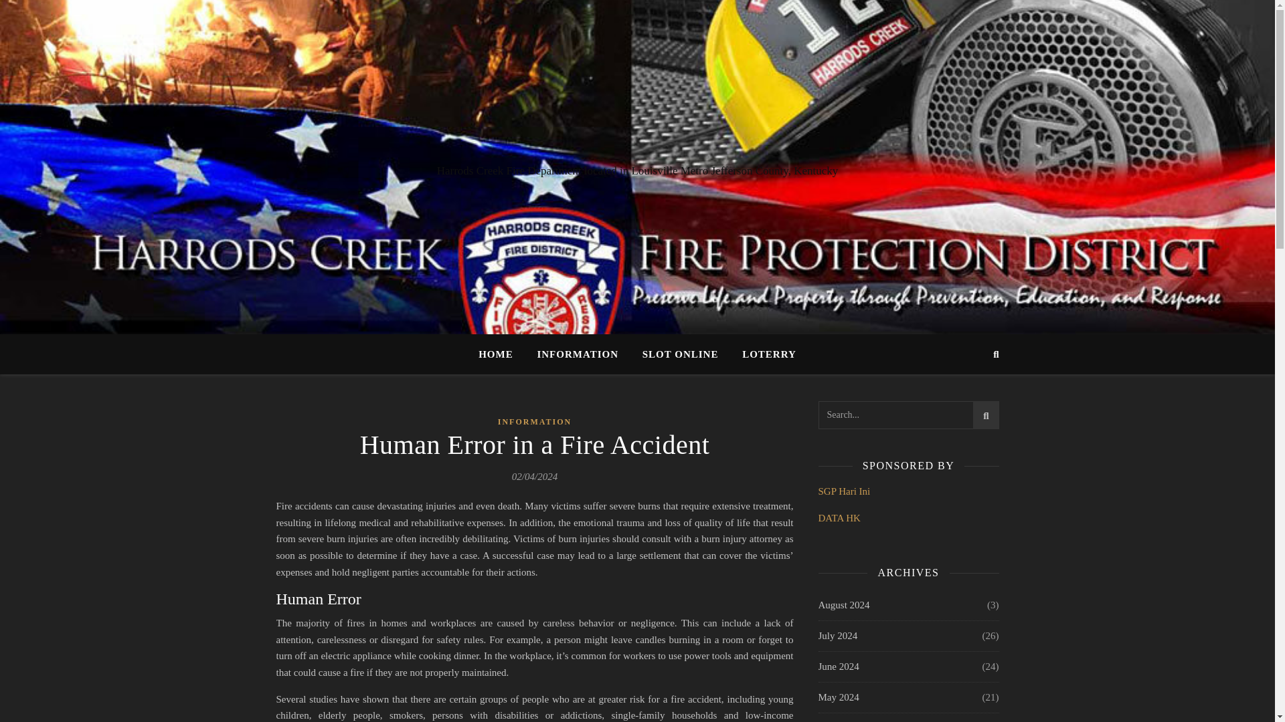  Describe the element at coordinates (839, 718) in the screenshot. I see `April 2024` at that location.